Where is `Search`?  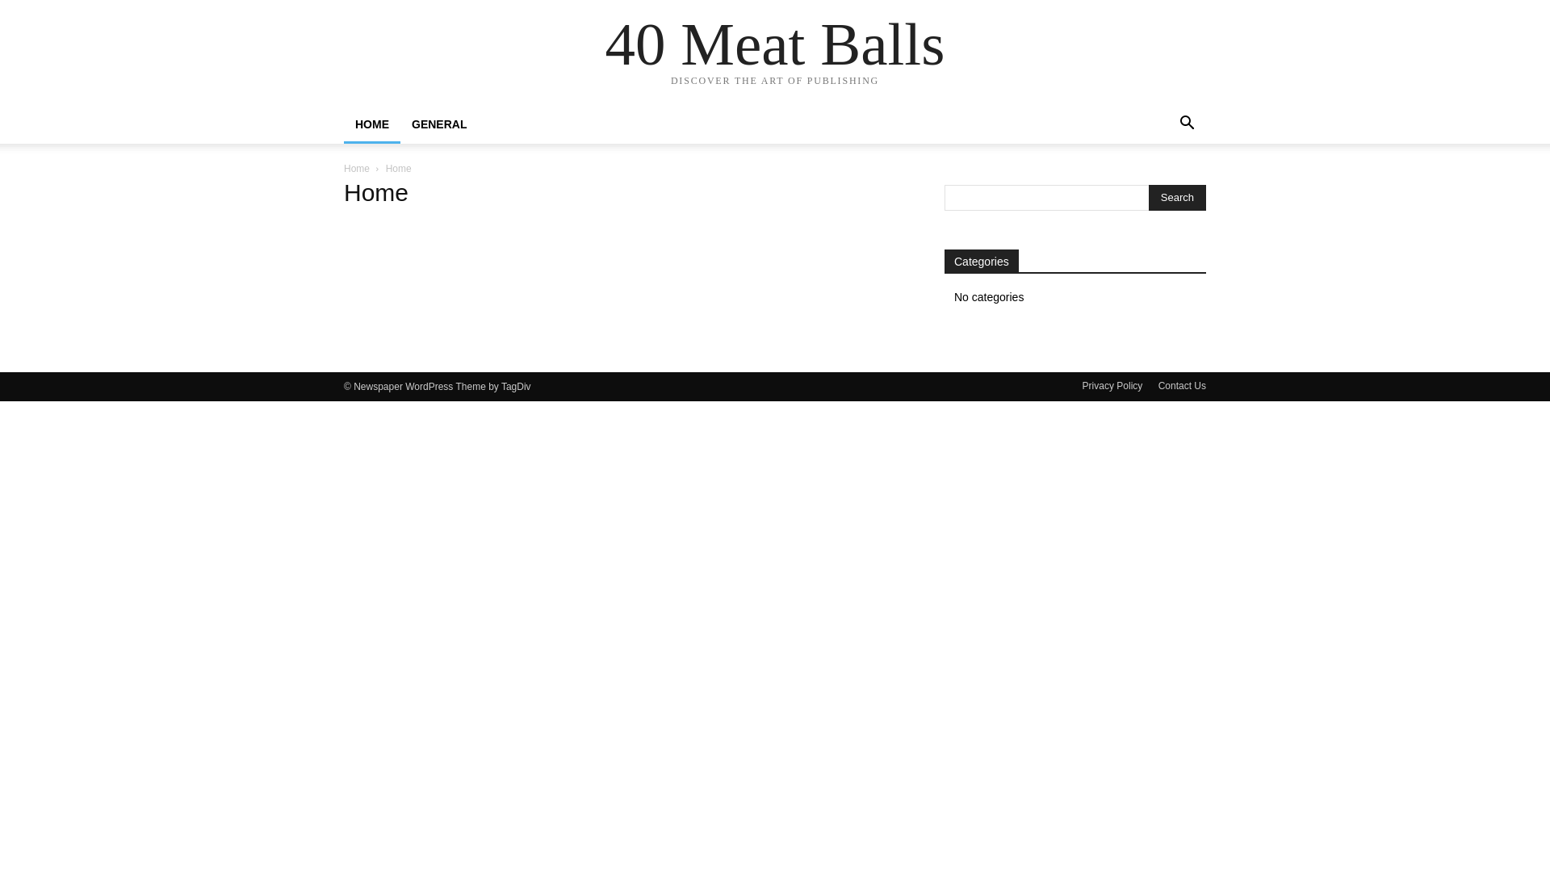
Search is located at coordinates (1161, 189).